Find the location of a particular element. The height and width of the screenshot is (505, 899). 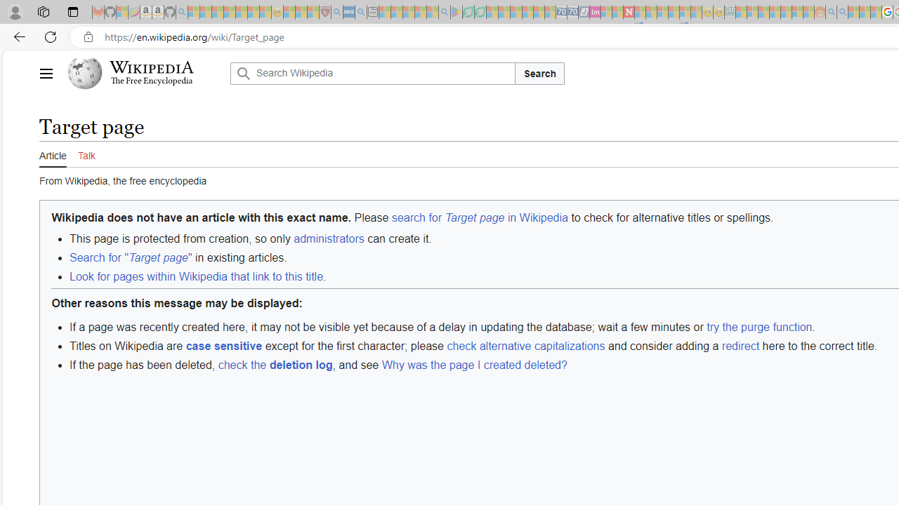

check the deletion log is located at coordinates (275, 365).